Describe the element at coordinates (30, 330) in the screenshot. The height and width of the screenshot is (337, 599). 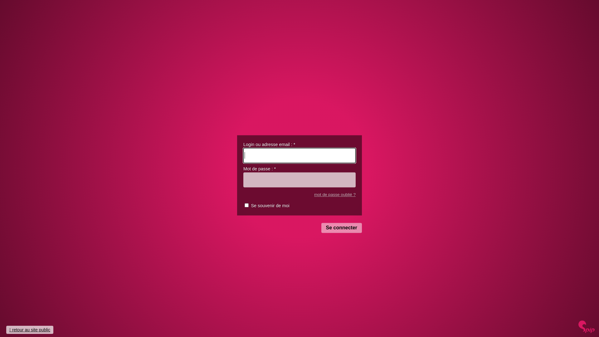
I see `retour au site public` at that location.